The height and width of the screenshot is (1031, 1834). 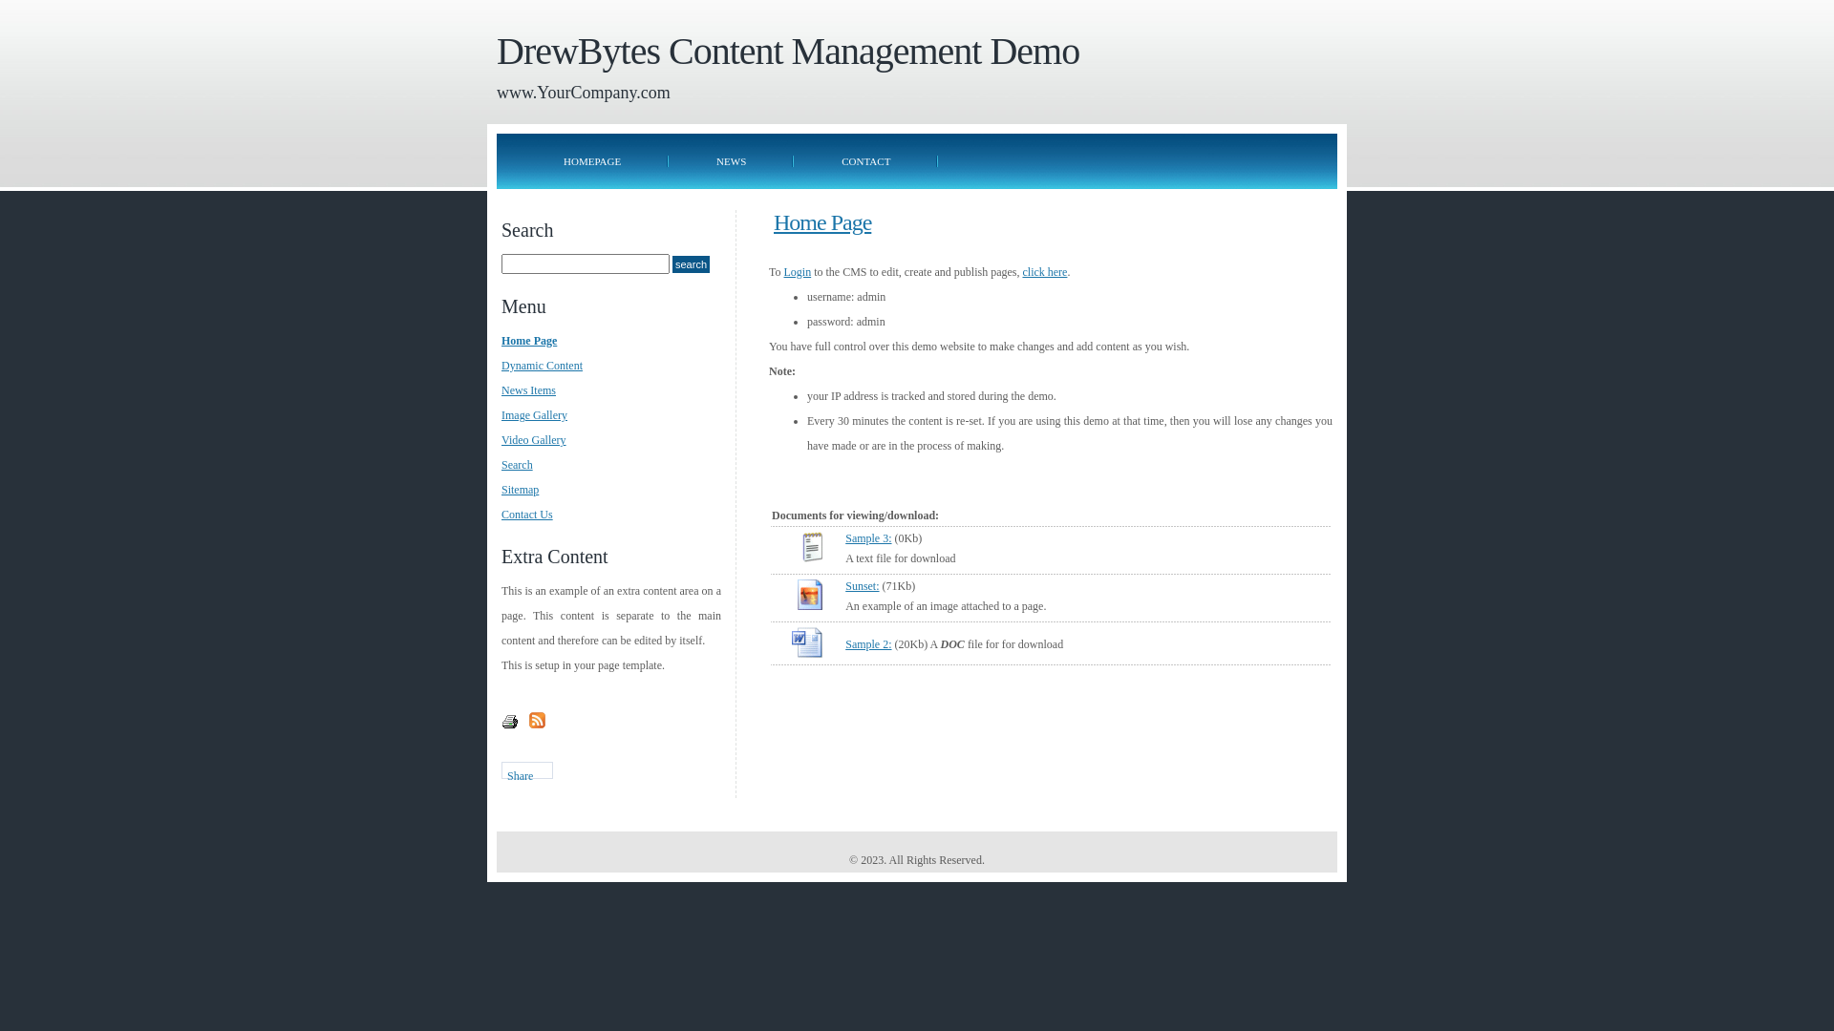 What do you see at coordinates (868, 538) in the screenshot?
I see `Sample 3:` at bounding box center [868, 538].